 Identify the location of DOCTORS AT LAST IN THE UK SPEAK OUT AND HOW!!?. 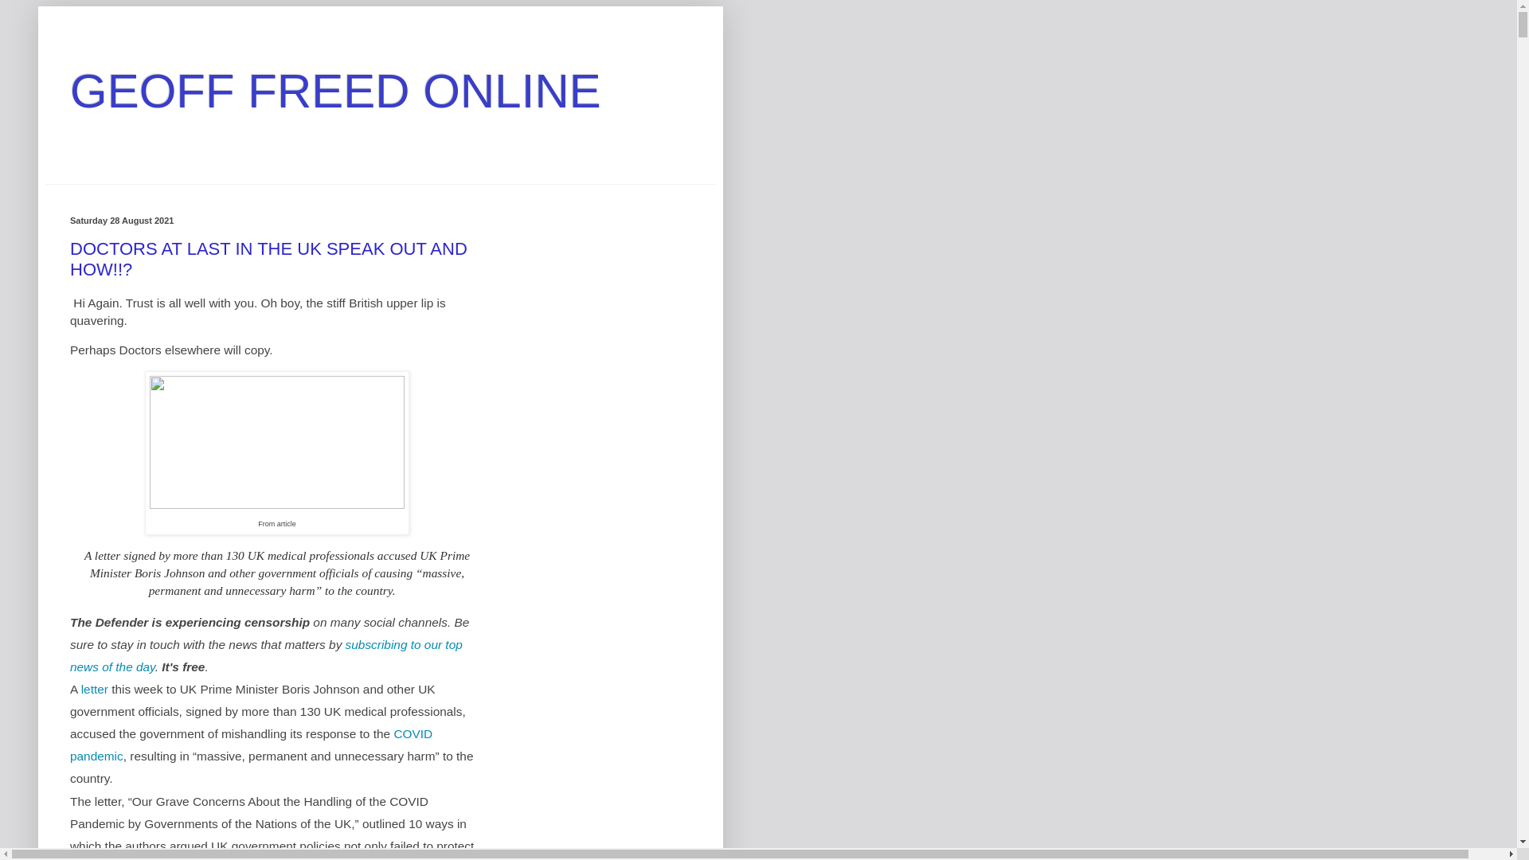
(269, 260).